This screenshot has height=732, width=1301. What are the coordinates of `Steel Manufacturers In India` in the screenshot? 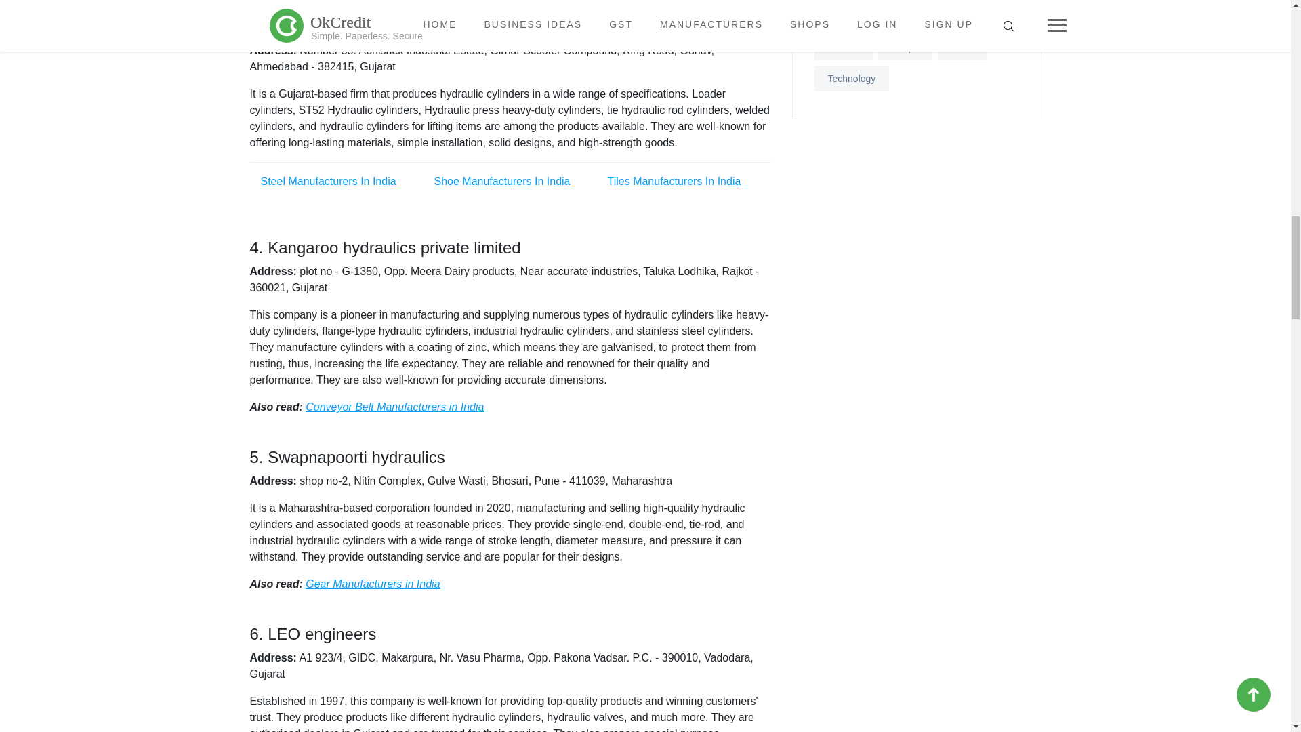 It's located at (328, 182).